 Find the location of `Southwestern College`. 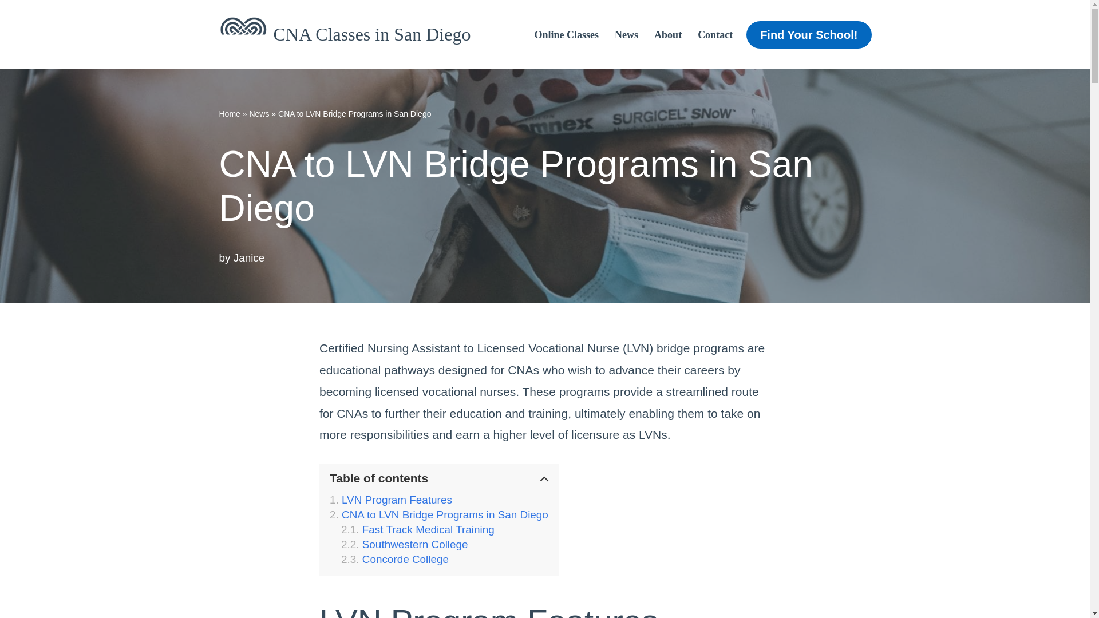

Southwestern College is located at coordinates (404, 545).